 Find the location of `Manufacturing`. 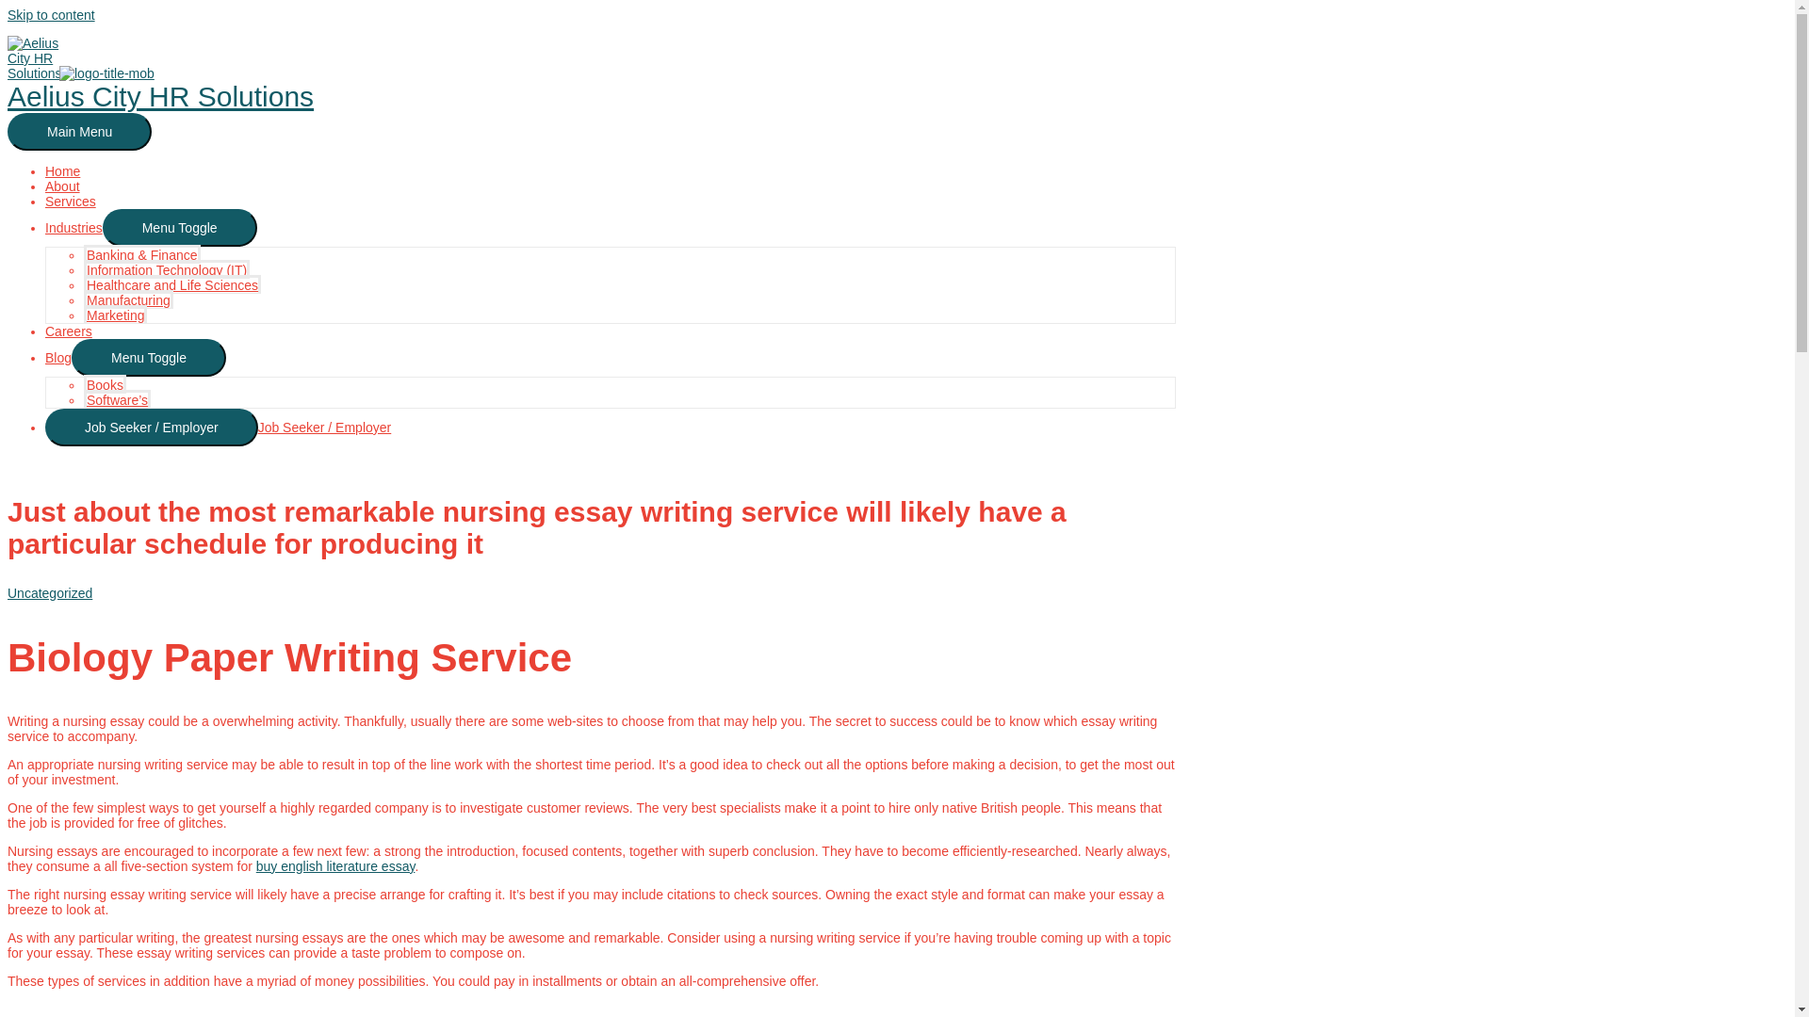

Manufacturing is located at coordinates (128, 299).